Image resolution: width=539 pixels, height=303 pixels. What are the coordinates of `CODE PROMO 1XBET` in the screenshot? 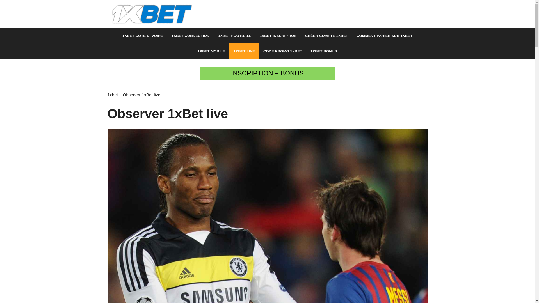 It's located at (283, 51).